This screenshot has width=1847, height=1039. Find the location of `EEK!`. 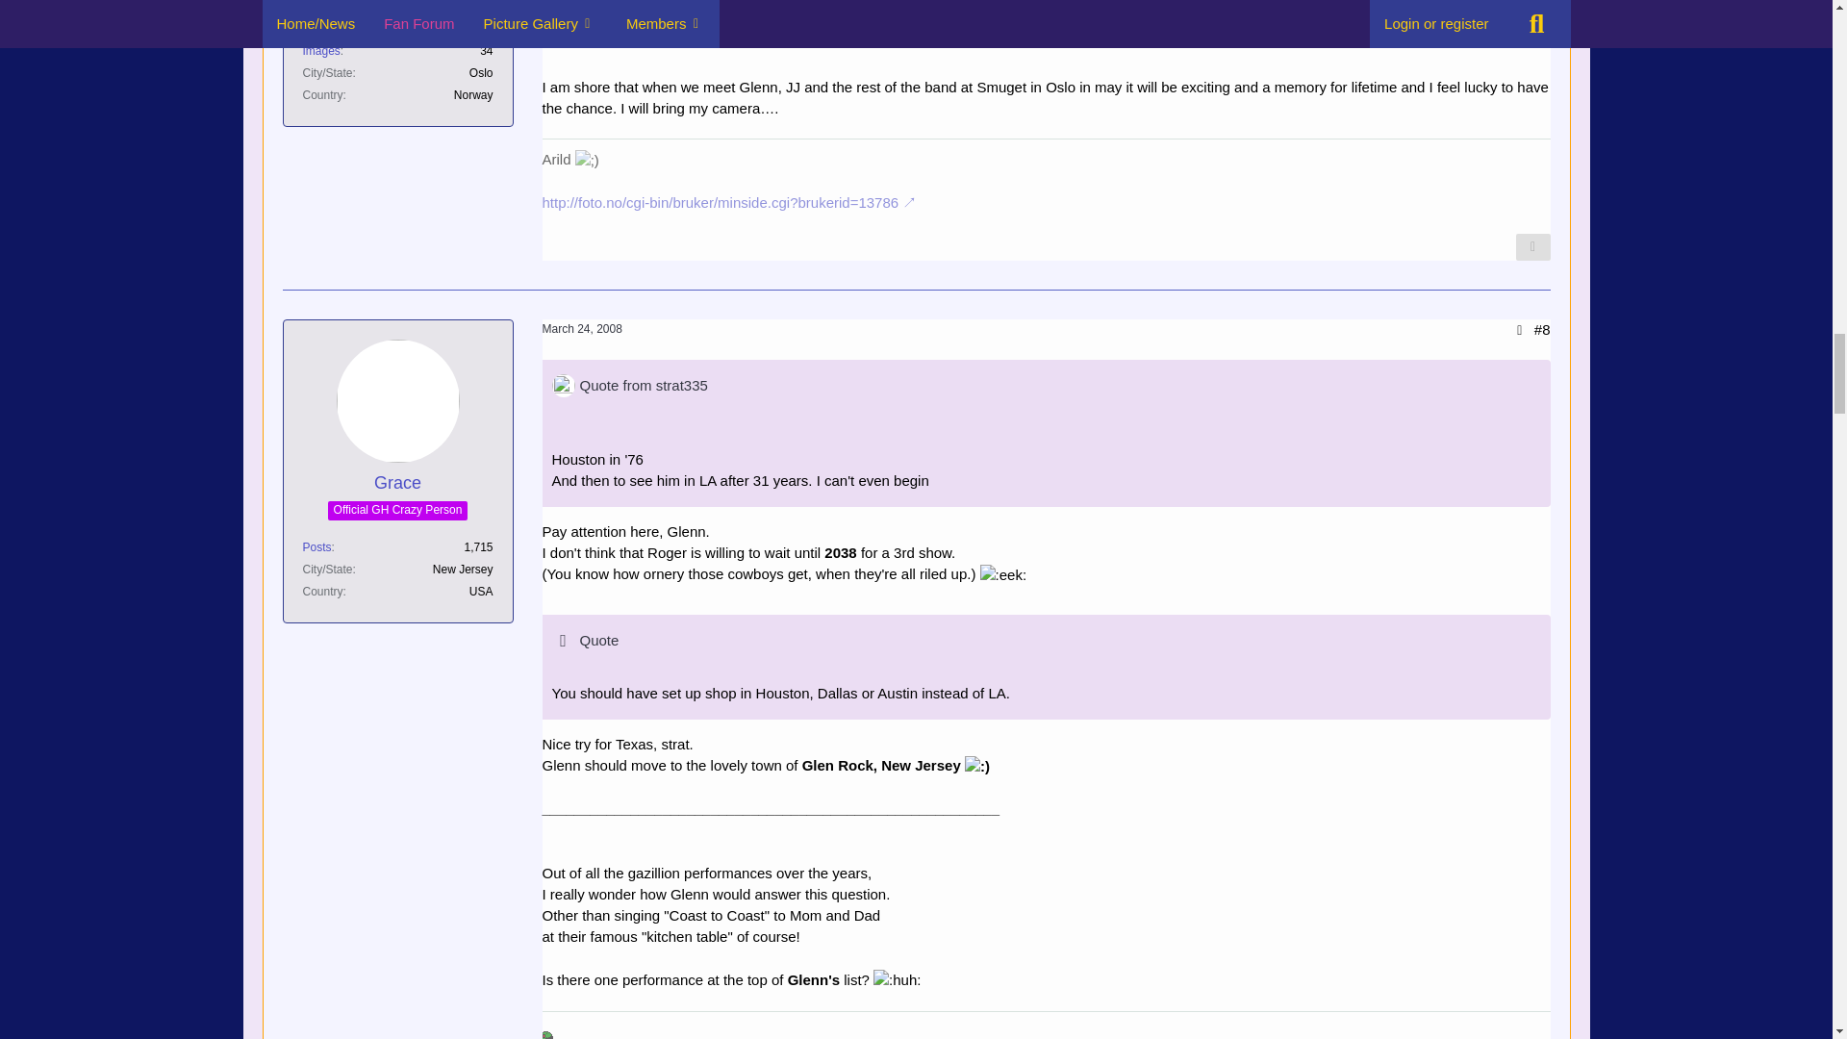

EEK! is located at coordinates (1003, 575).